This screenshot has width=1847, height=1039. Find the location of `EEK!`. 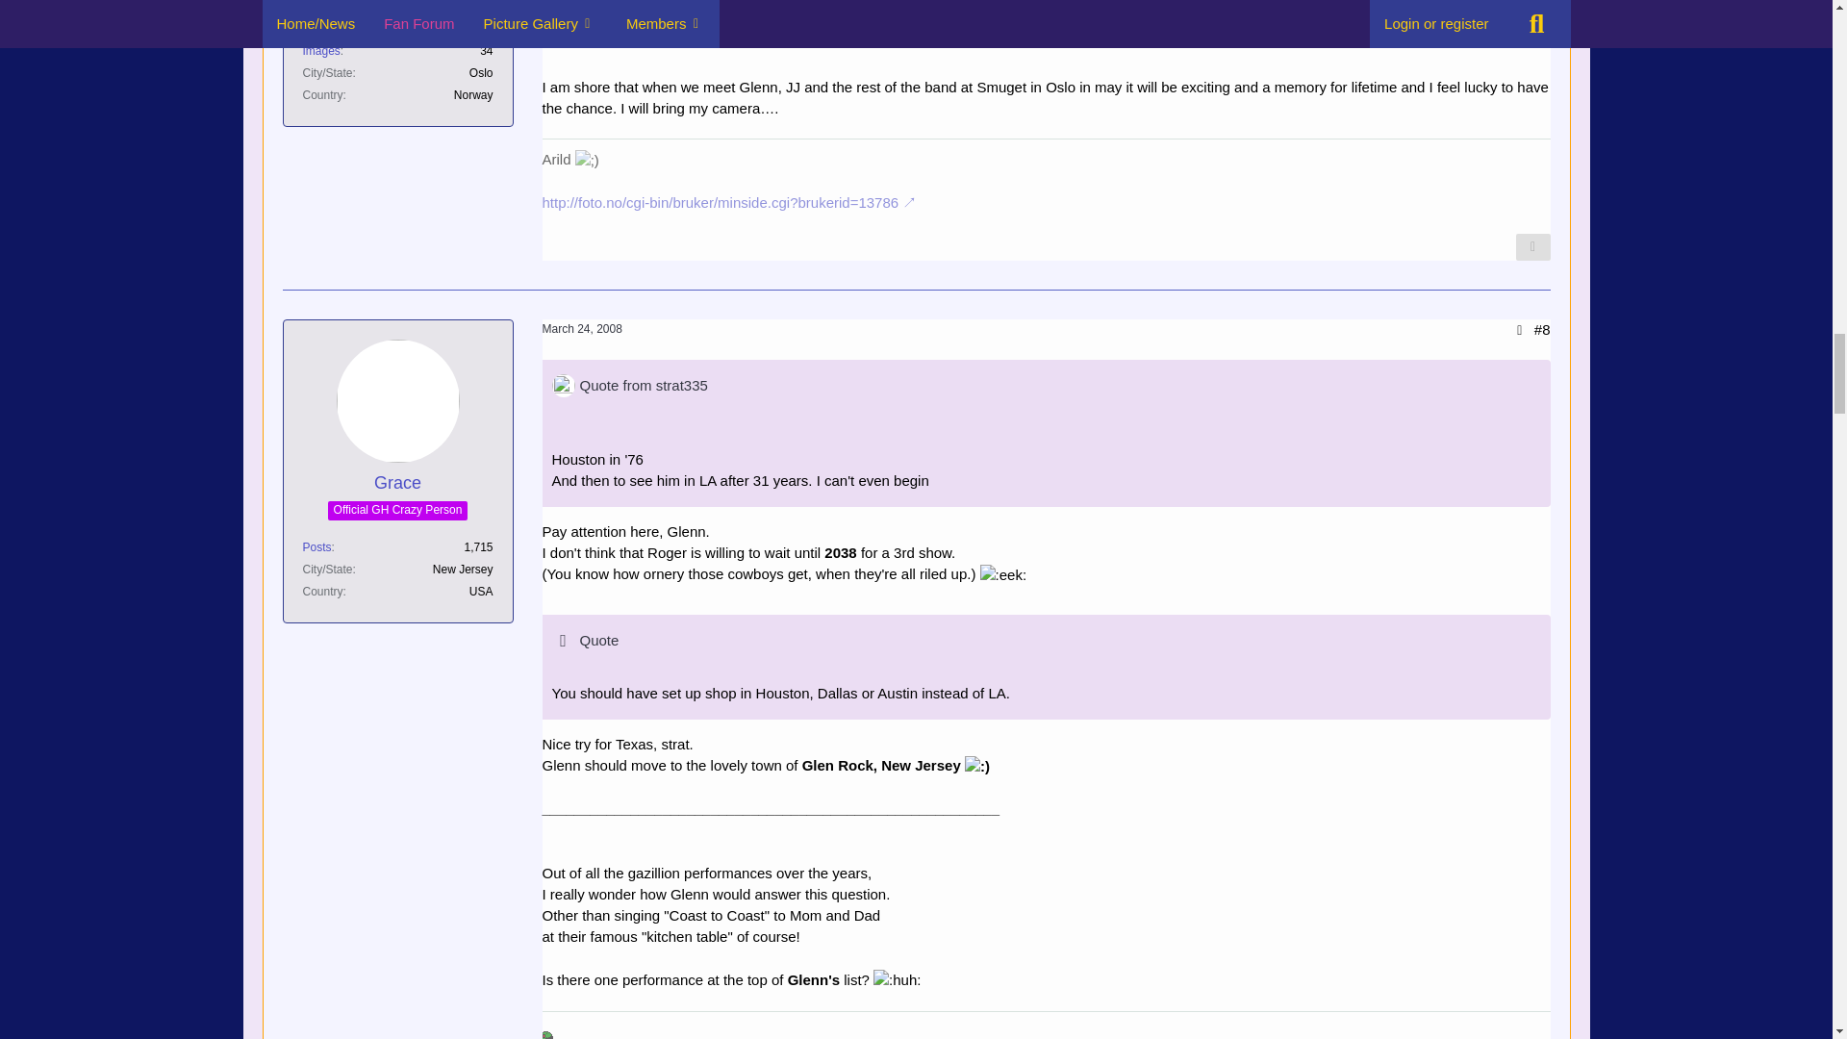

EEK! is located at coordinates (1003, 575).